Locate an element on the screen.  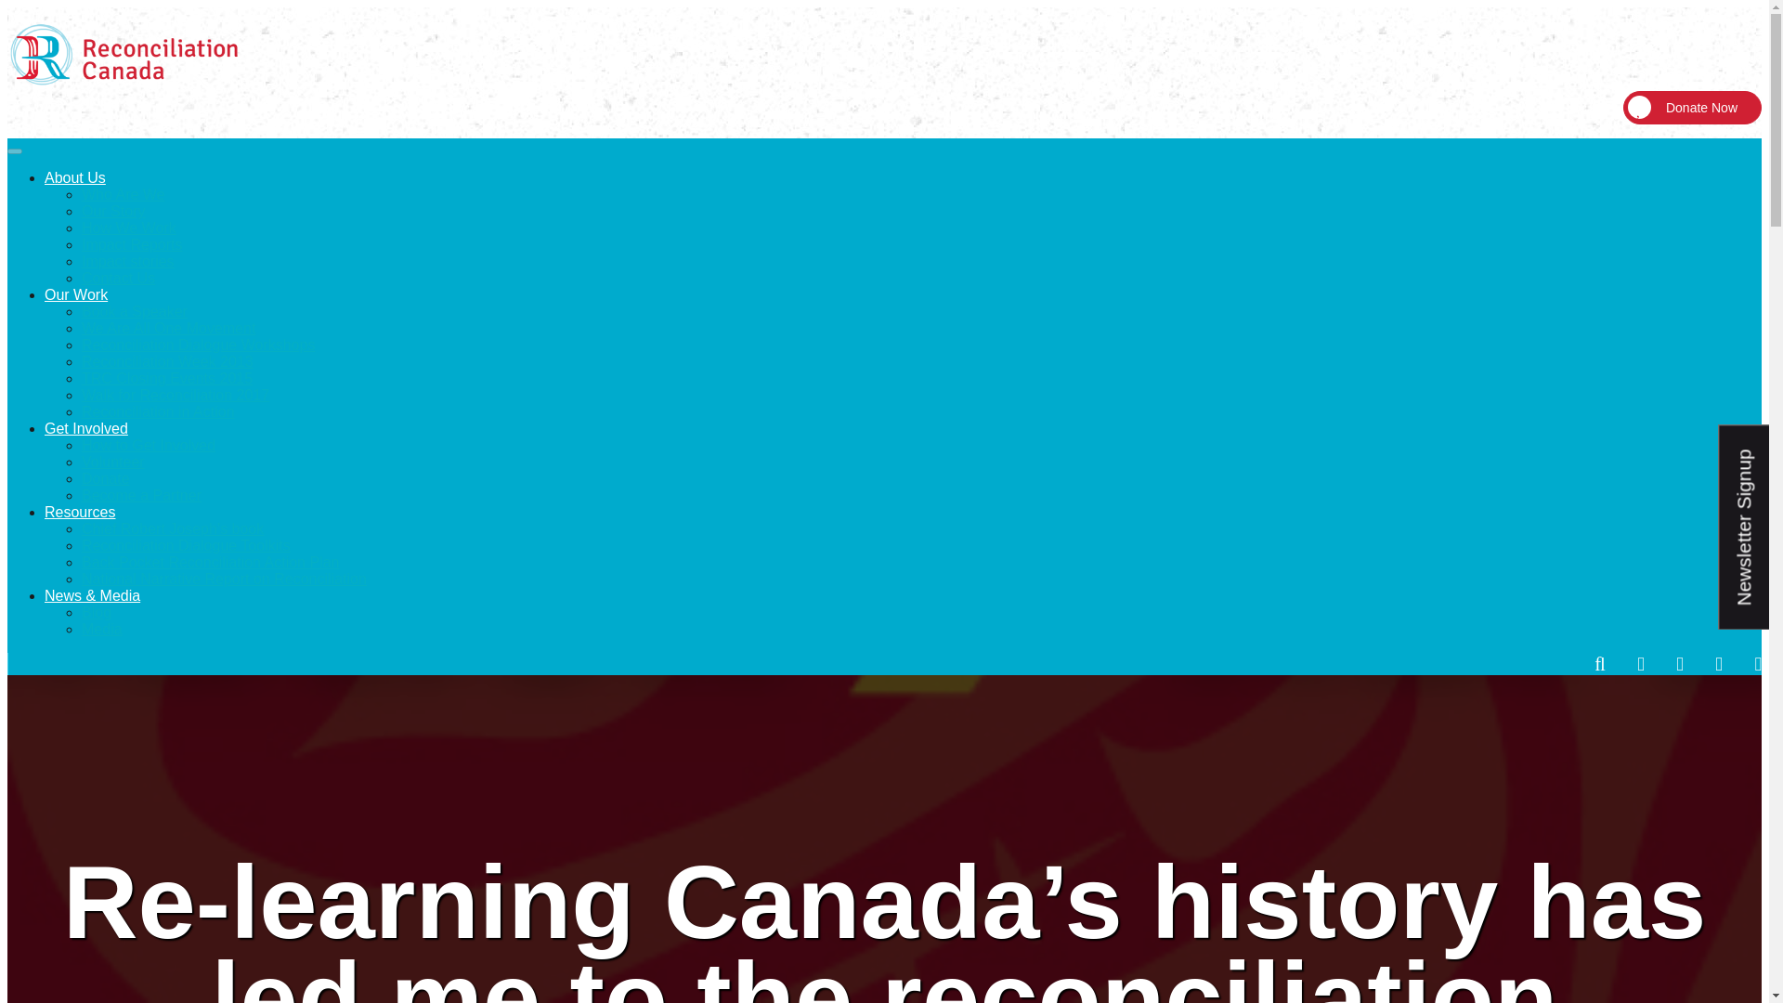
Blog is located at coordinates (97, 613).